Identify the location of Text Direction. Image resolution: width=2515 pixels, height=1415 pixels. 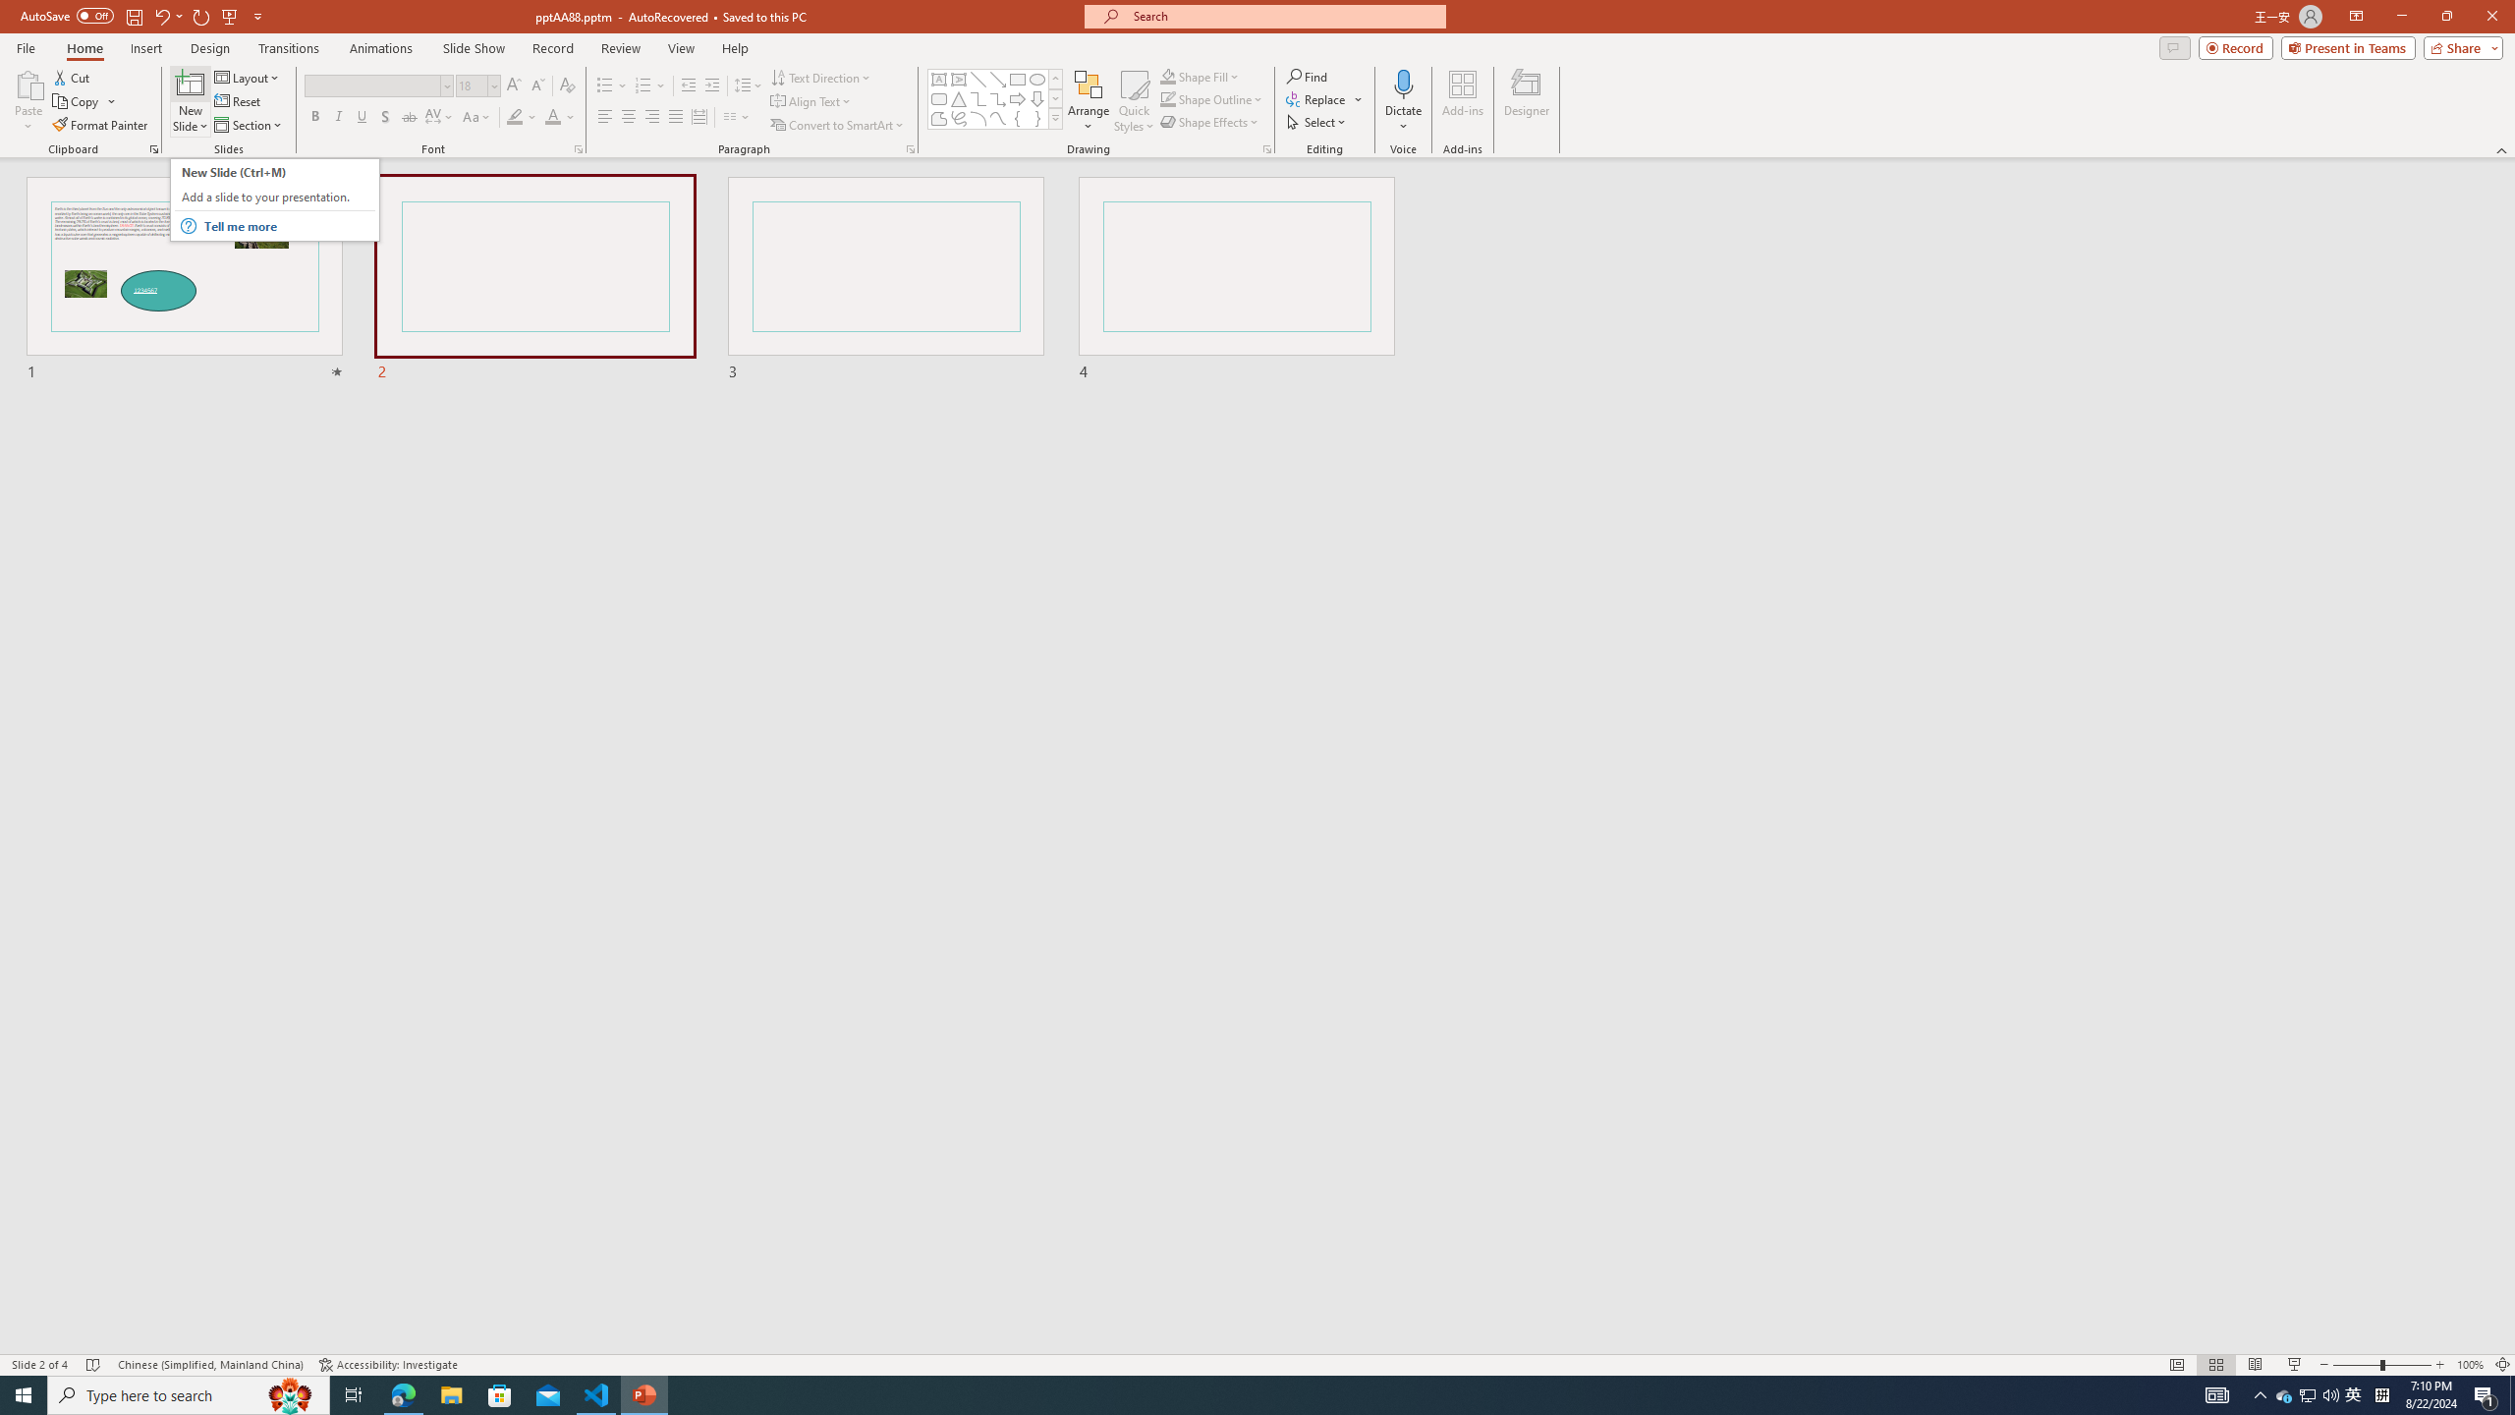
(821, 77).